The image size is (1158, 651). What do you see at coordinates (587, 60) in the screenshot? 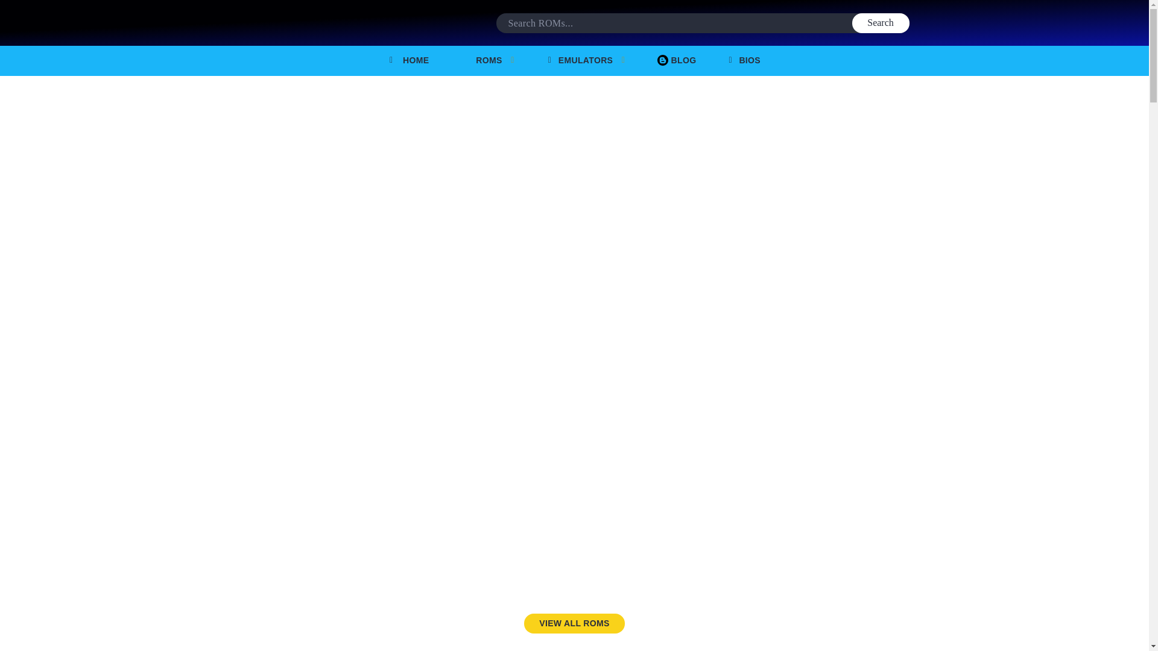
I see `EMULATORS` at bounding box center [587, 60].